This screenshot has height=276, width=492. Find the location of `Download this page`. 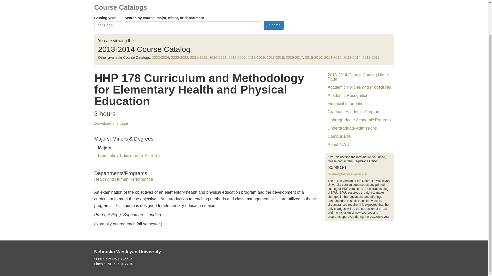

Download this page is located at coordinates (111, 123).